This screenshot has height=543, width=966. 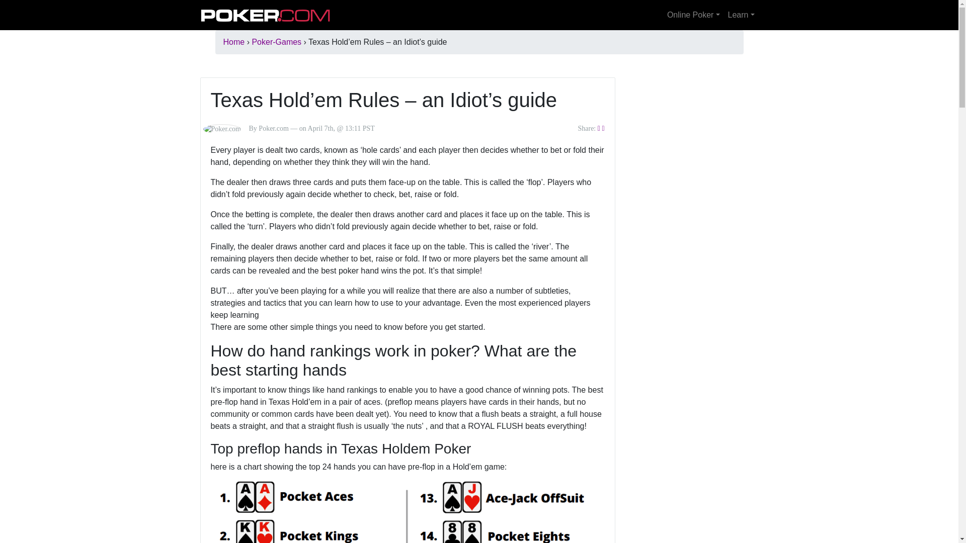 What do you see at coordinates (266, 15) in the screenshot?
I see `Poker` at bounding box center [266, 15].